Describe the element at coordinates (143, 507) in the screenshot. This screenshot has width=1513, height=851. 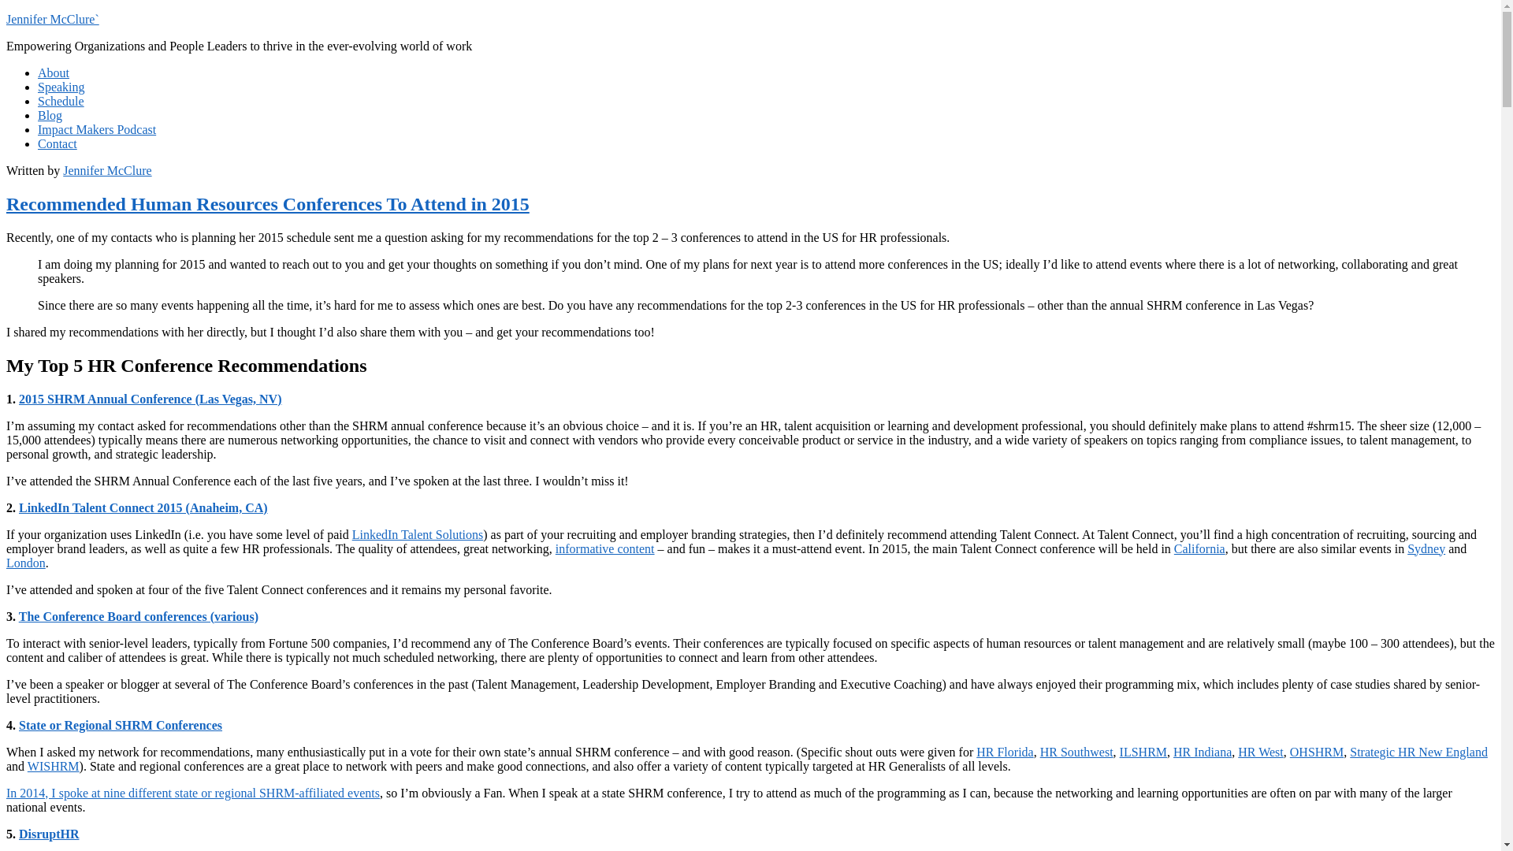
I see `LinkedIn Talent Connect 2015` at that location.